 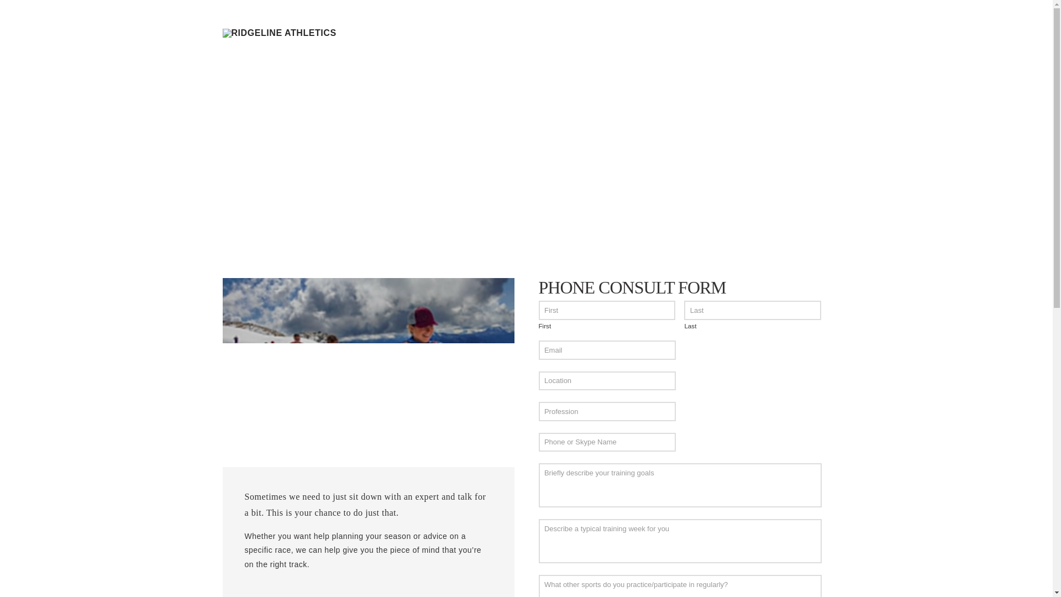 What do you see at coordinates (789, 30) in the screenshot?
I see `CONTACT` at bounding box center [789, 30].